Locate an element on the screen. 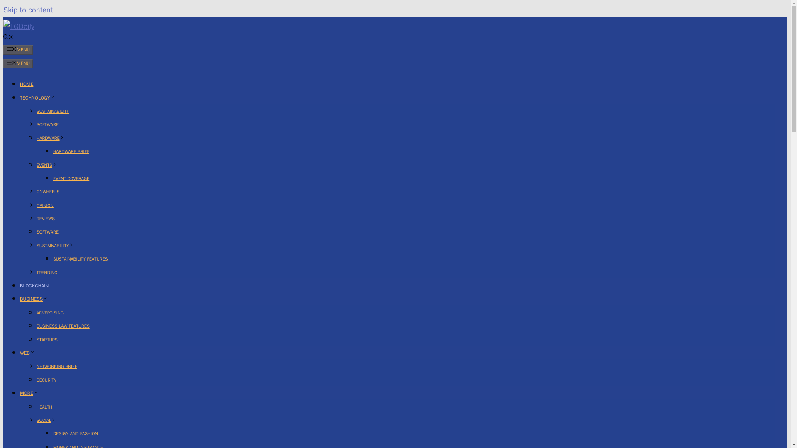 Image resolution: width=797 pixels, height=448 pixels. BUSINESS LAW FEATURES is located at coordinates (63, 326).